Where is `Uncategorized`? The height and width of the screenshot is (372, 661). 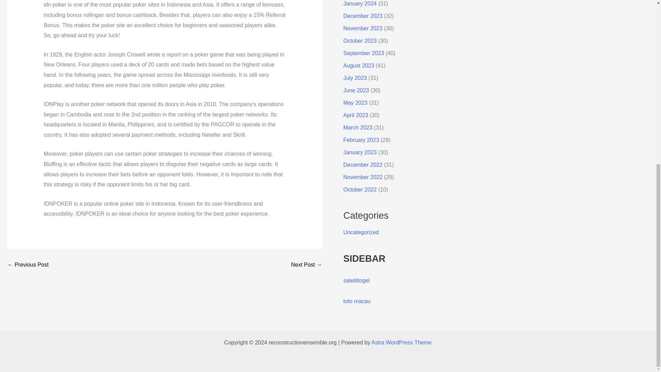
Uncategorized is located at coordinates (361, 232).